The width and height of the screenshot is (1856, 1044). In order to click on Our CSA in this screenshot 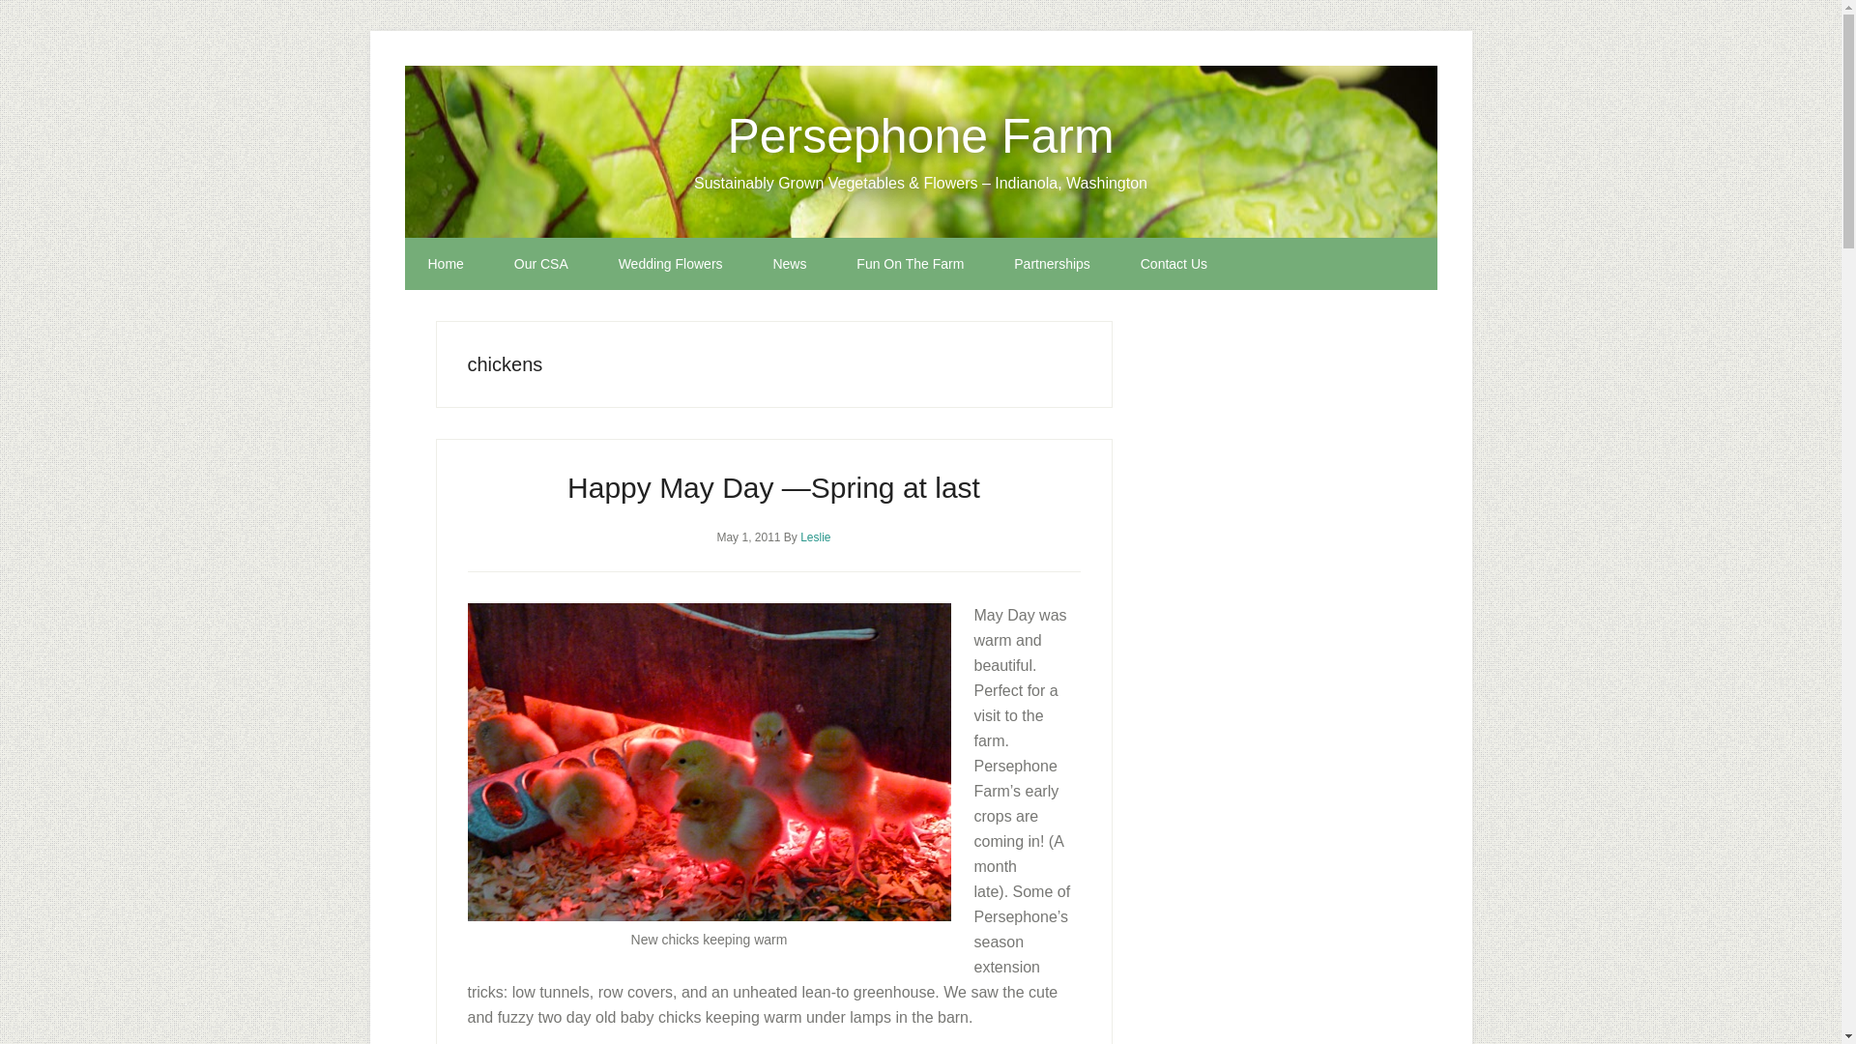, I will do `click(541, 264)`.